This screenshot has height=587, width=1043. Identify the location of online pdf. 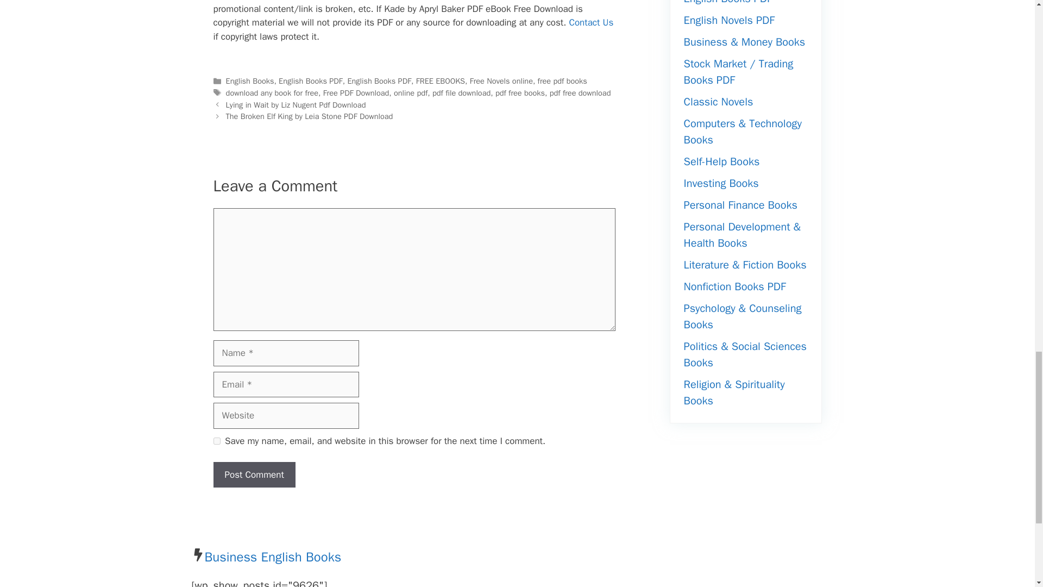
(411, 93).